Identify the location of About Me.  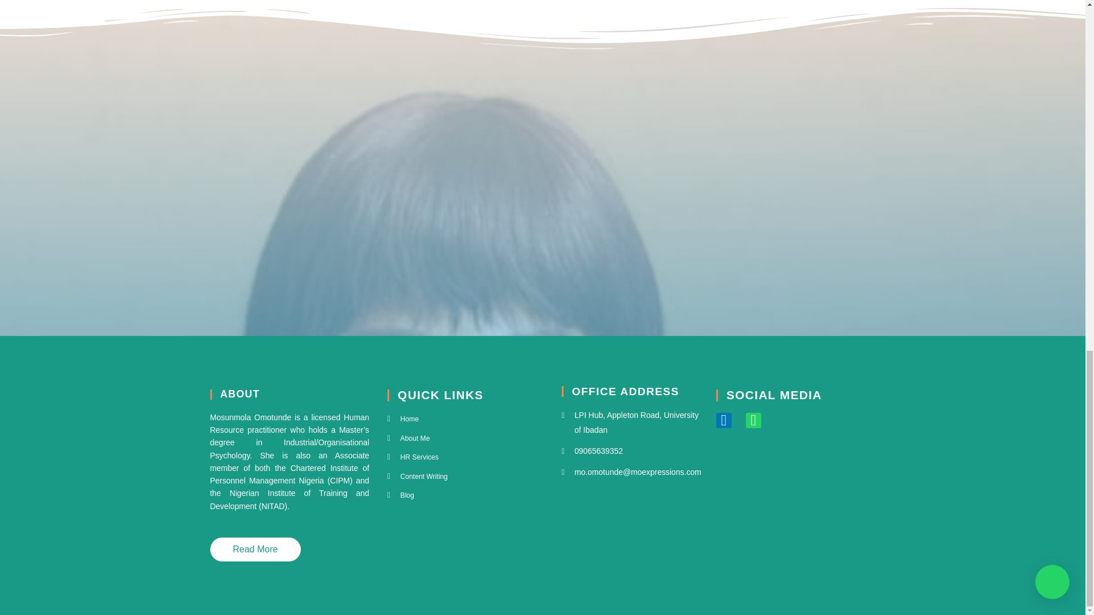
(467, 438).